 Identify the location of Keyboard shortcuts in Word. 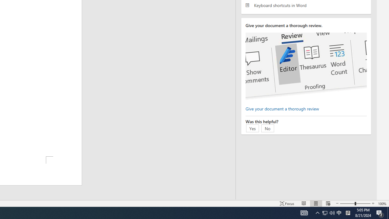
(306, 5).